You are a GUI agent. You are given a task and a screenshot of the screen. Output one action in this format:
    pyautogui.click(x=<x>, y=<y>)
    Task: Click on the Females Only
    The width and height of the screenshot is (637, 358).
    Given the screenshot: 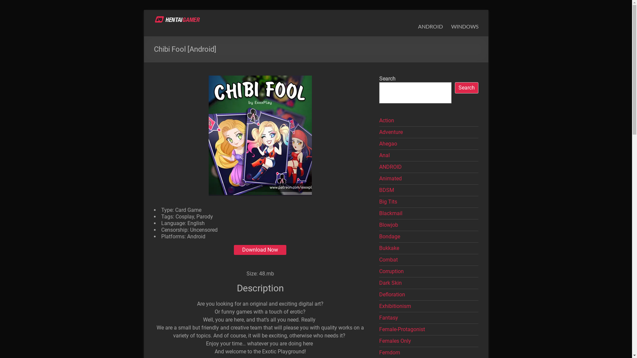 What is the action you would take?
    pyautogui.click(x=395, y=341)
    